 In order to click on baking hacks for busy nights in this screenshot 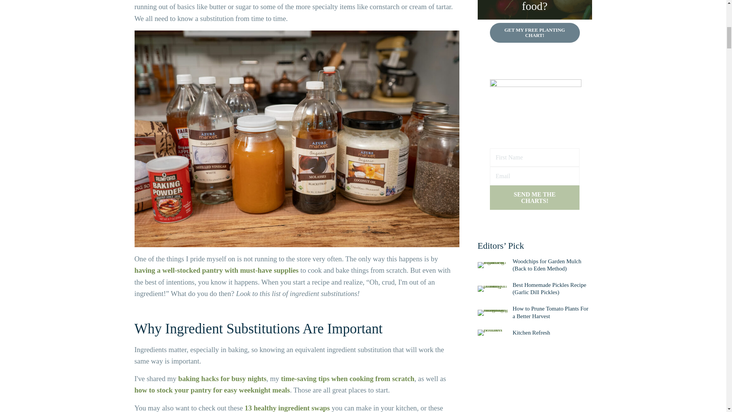, I will do `click(222, 378)`.